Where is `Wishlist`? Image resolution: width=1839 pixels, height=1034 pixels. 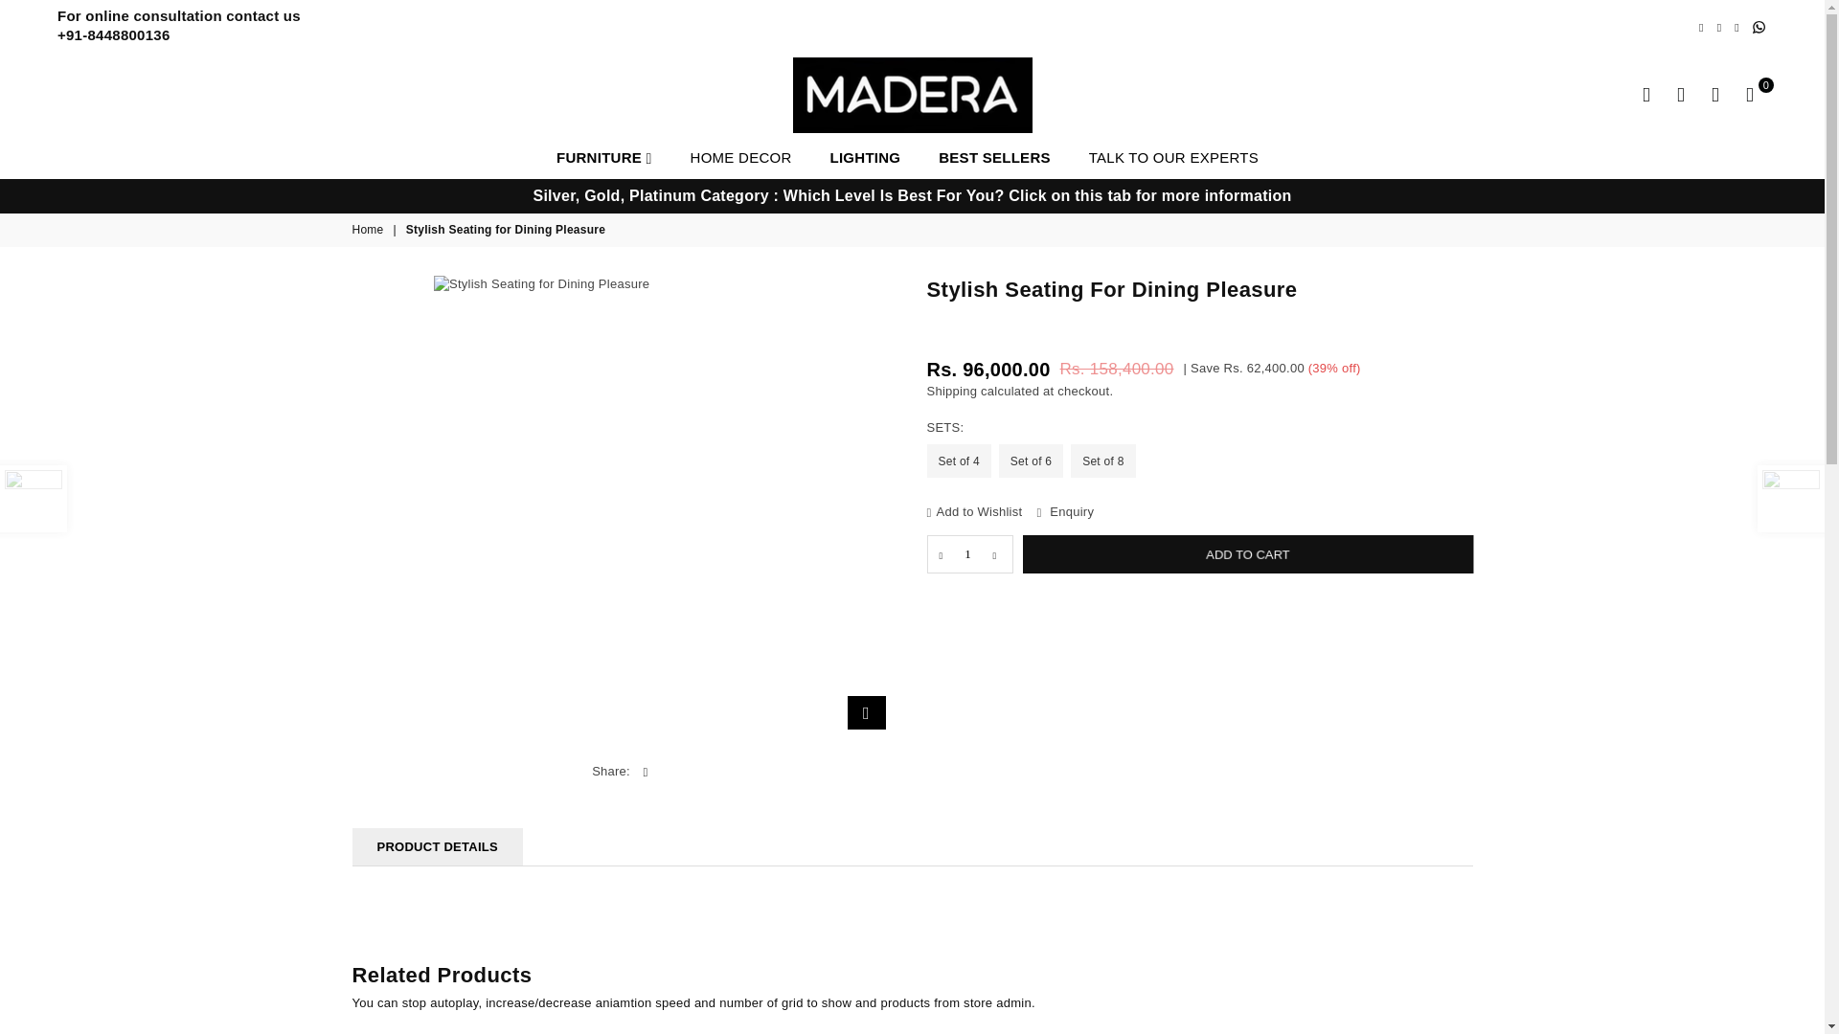 Wishlist is located at coordinates (1714, 95).